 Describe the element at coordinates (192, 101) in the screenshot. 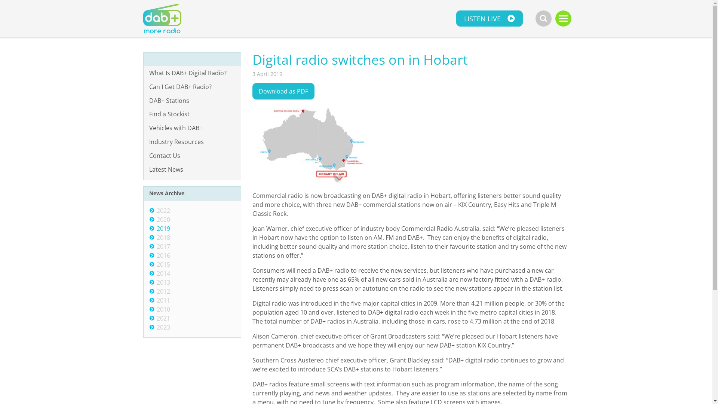

I see `DAB+ Stations` at that location.